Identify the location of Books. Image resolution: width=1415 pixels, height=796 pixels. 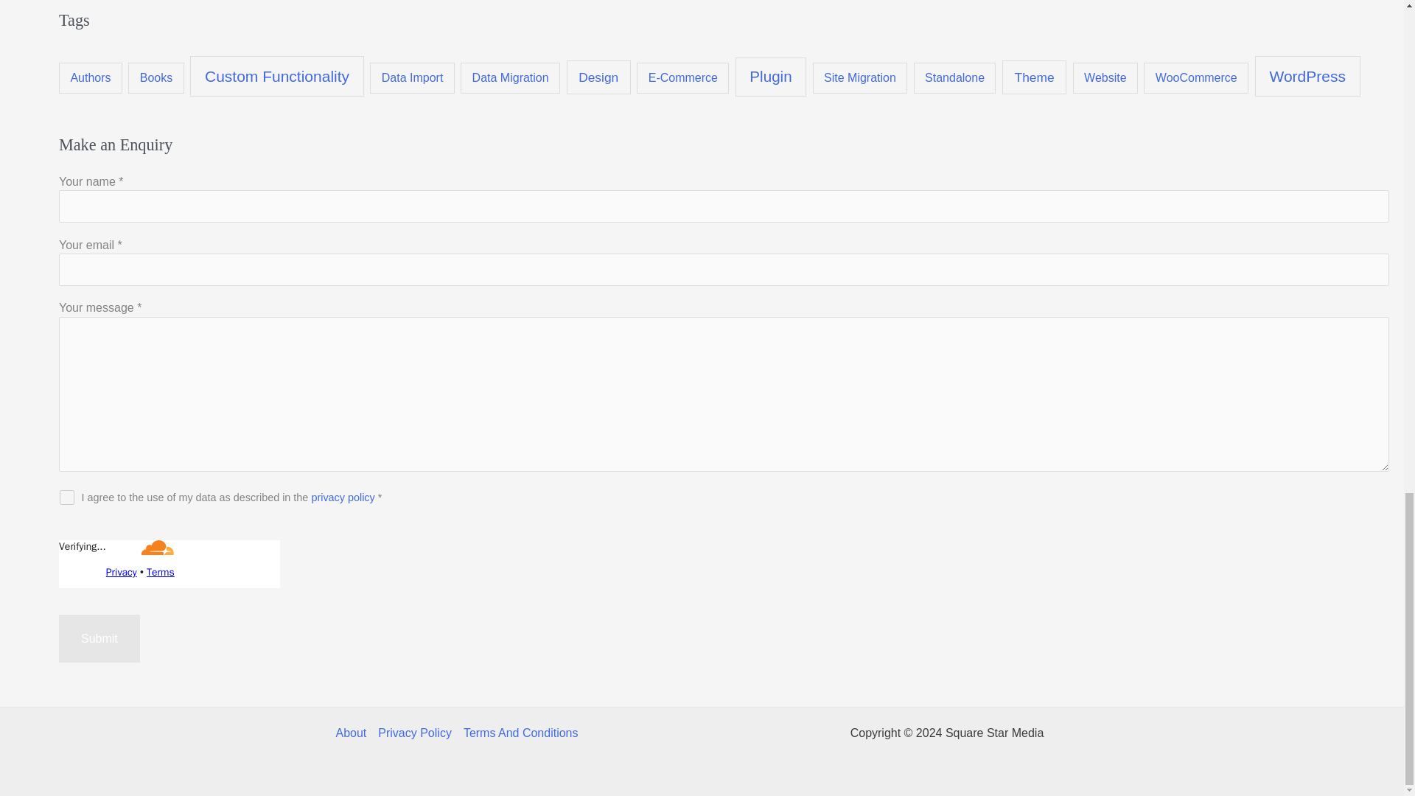
(156, 78).